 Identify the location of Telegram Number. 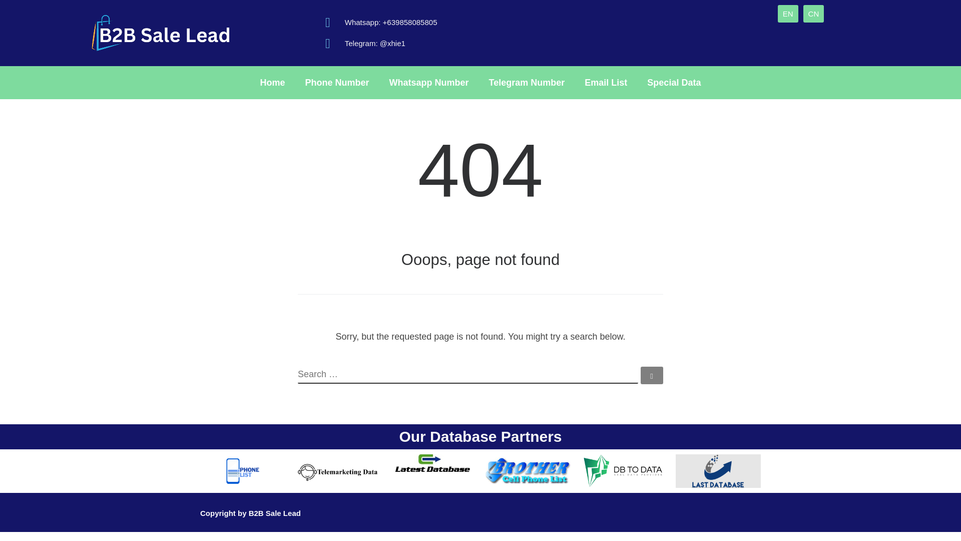
(527, 82).